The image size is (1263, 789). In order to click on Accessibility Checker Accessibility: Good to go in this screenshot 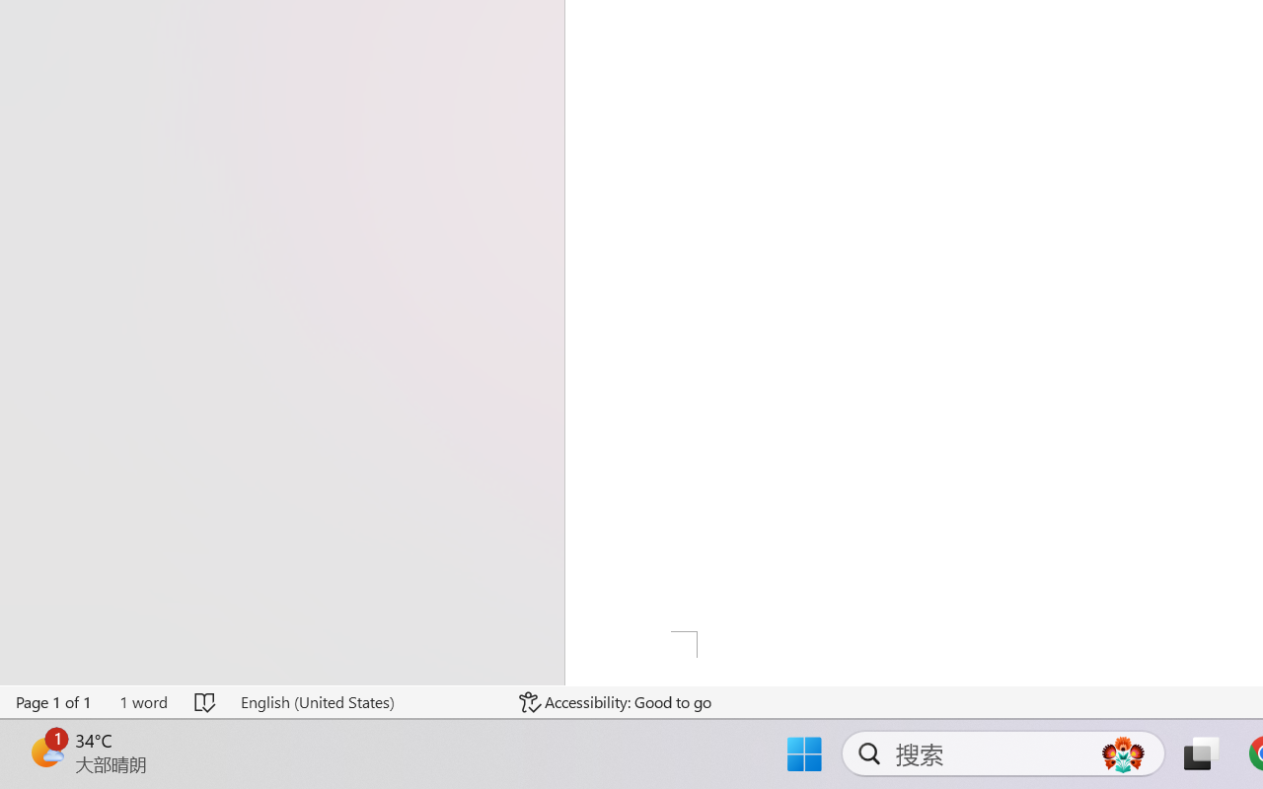, I will do `click(616, 702)`.